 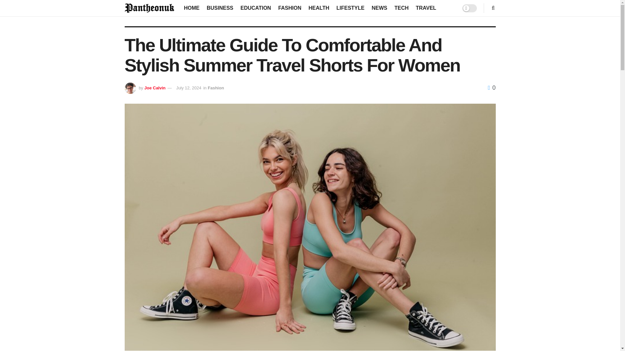 I want to click on Fashion, so click(x=215, y=88).